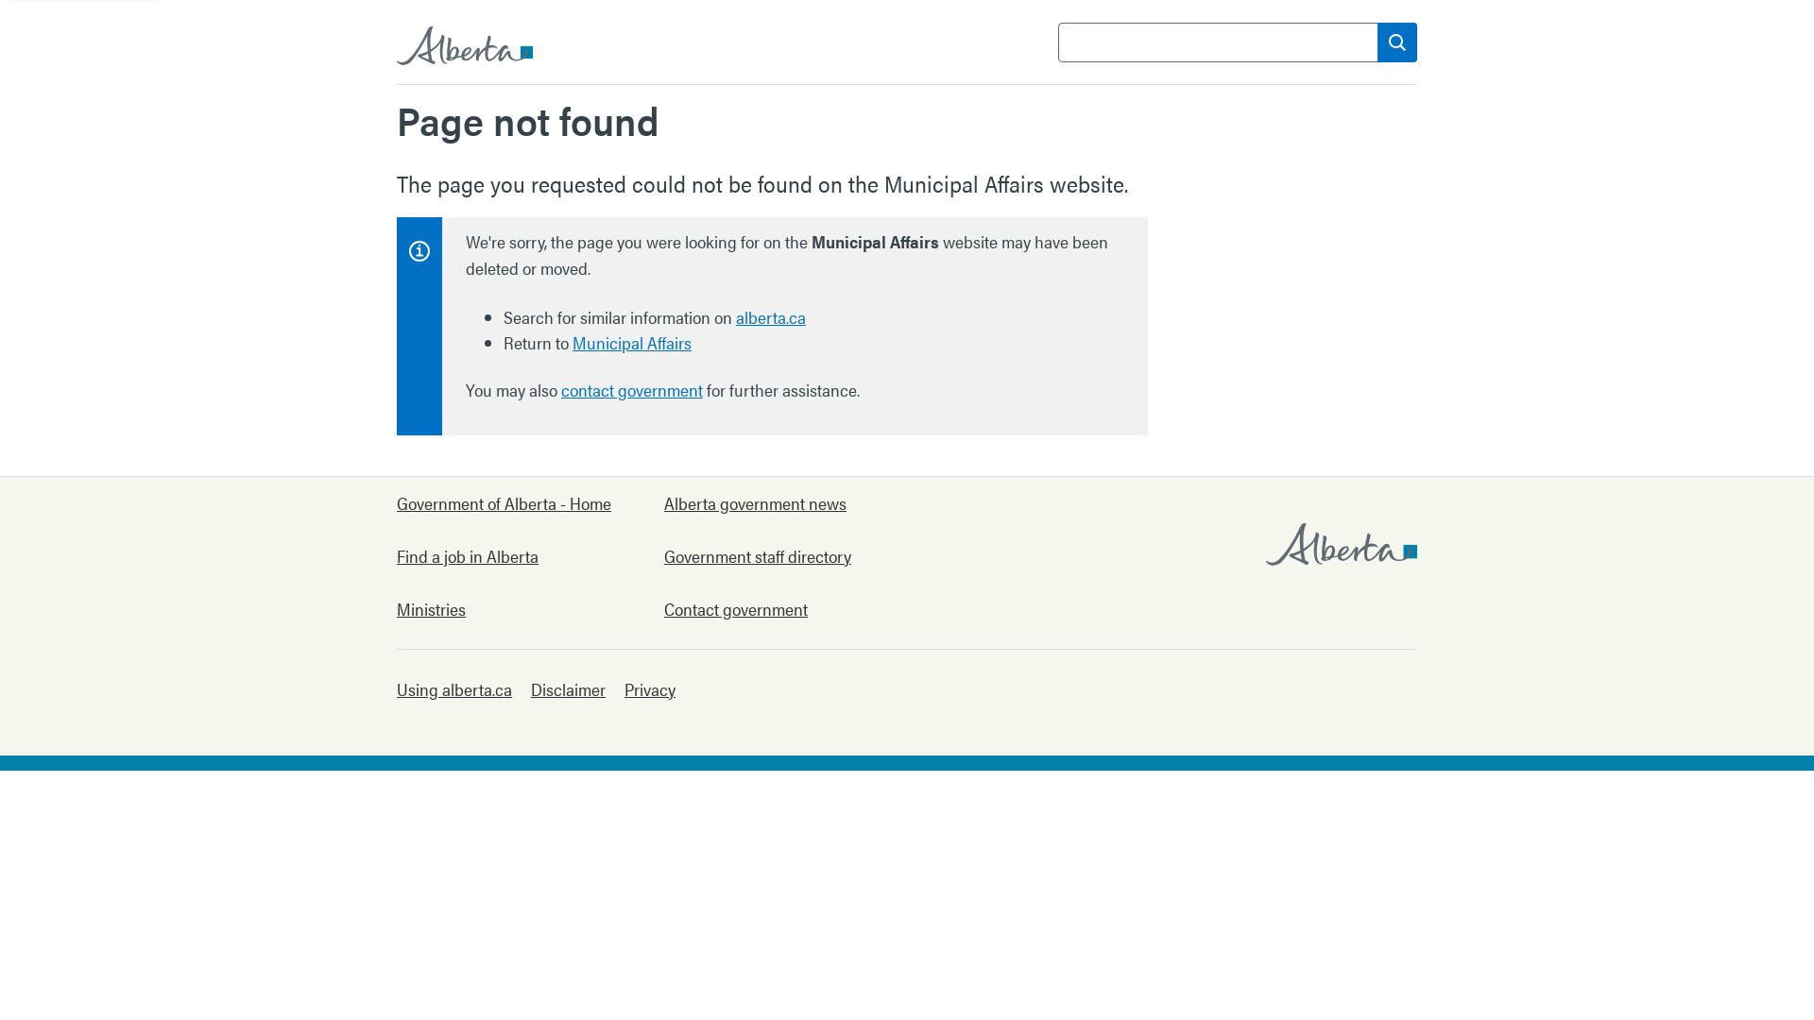 Image resolution: width=1814 pixels, height=1020 pixels. What do you see at coordinates (650, 689) in the screenshot?
I see `Privacy` at bounding box center [650, 689].